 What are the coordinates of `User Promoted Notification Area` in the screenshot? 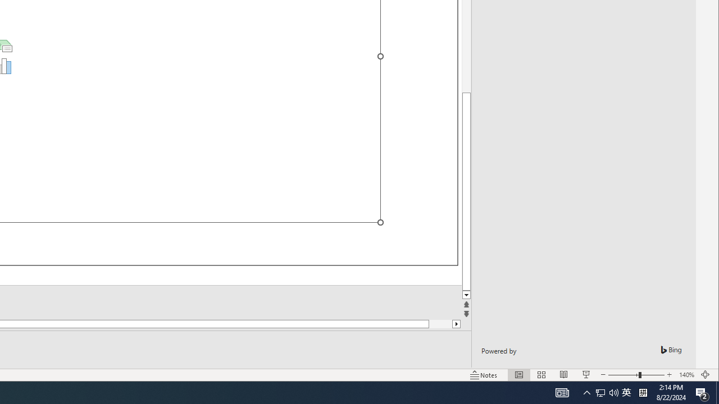 It's located at (607, 393).